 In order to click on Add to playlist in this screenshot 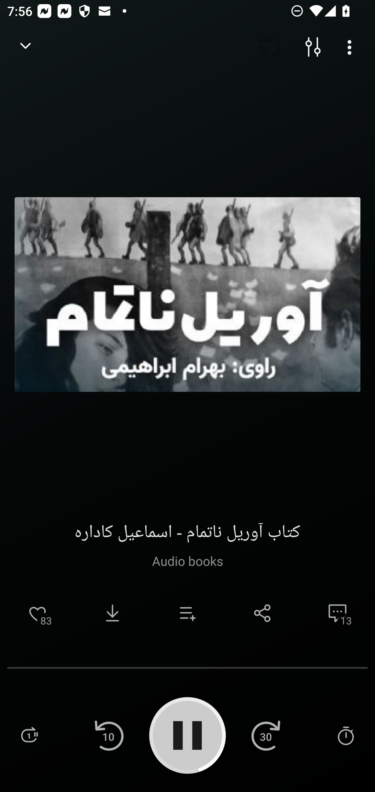, I will do `click(187, 613)`.